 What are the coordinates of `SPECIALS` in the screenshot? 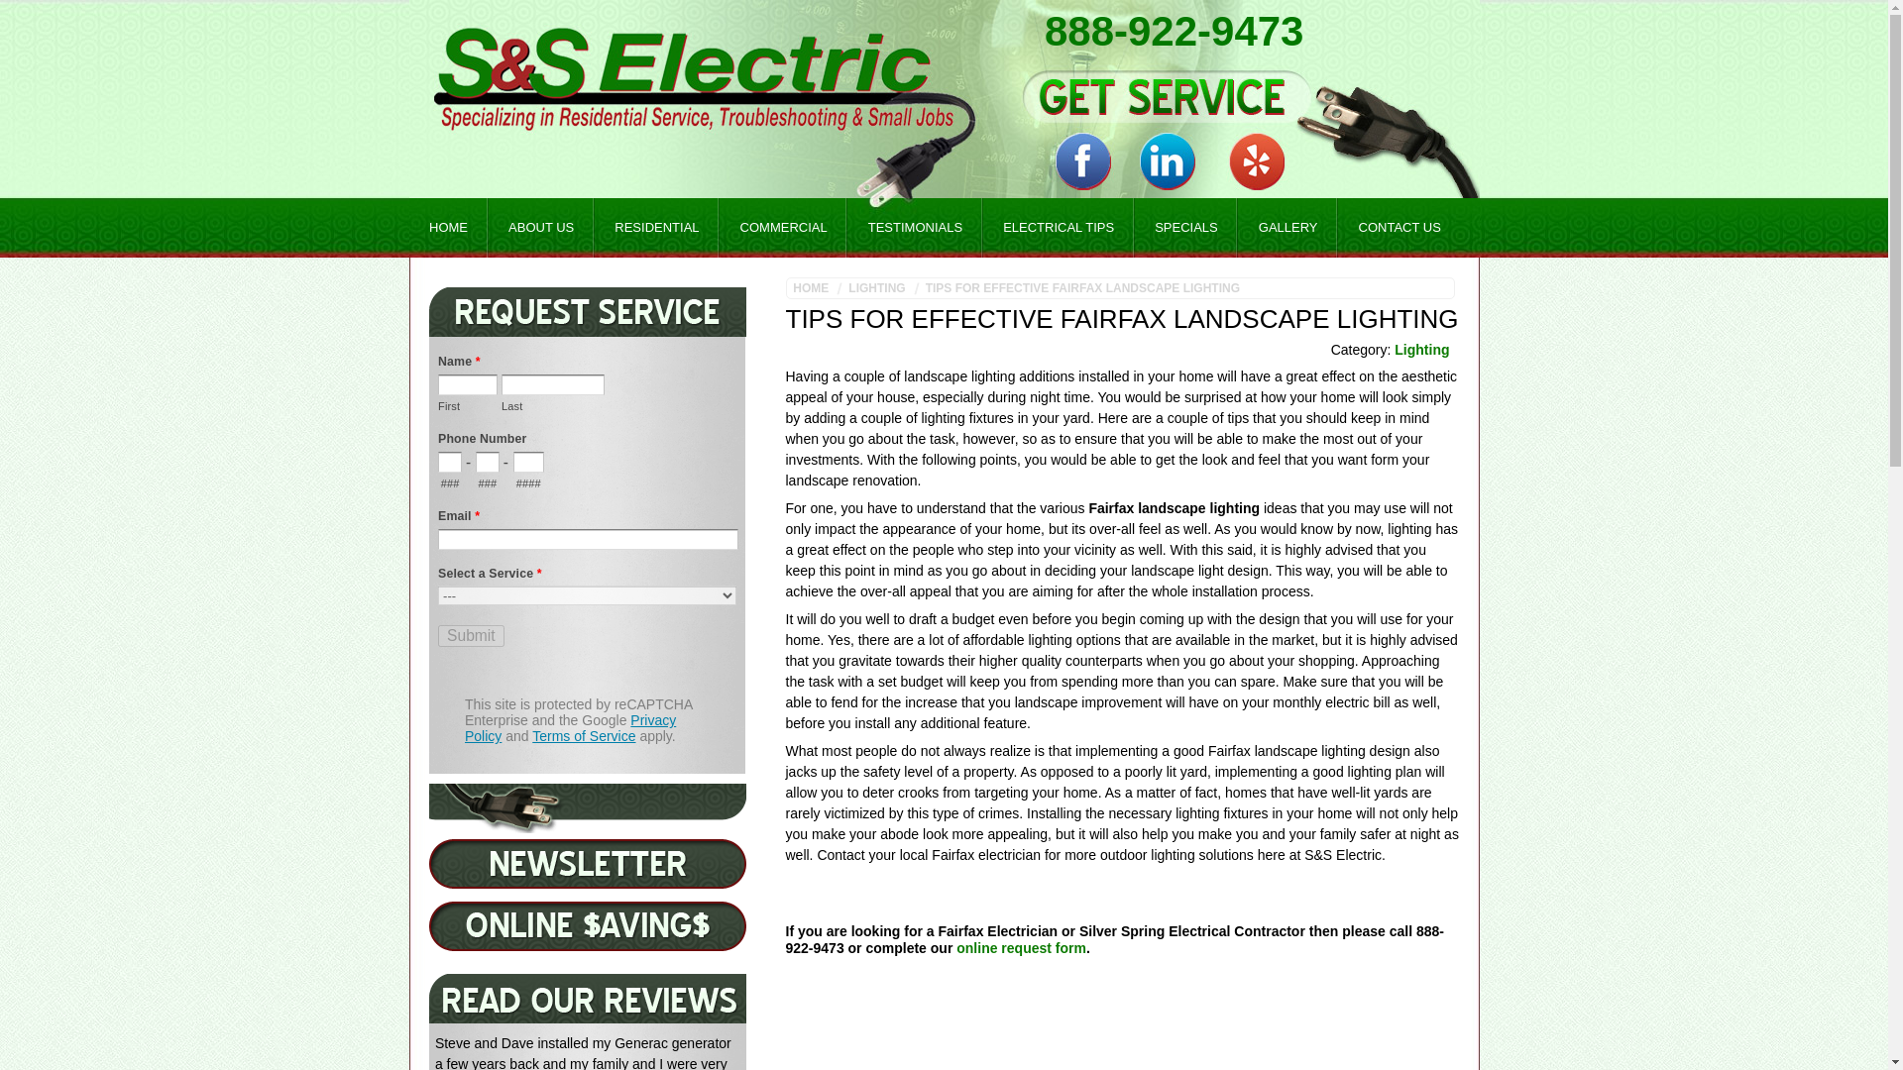 It's located at (1185, 228).